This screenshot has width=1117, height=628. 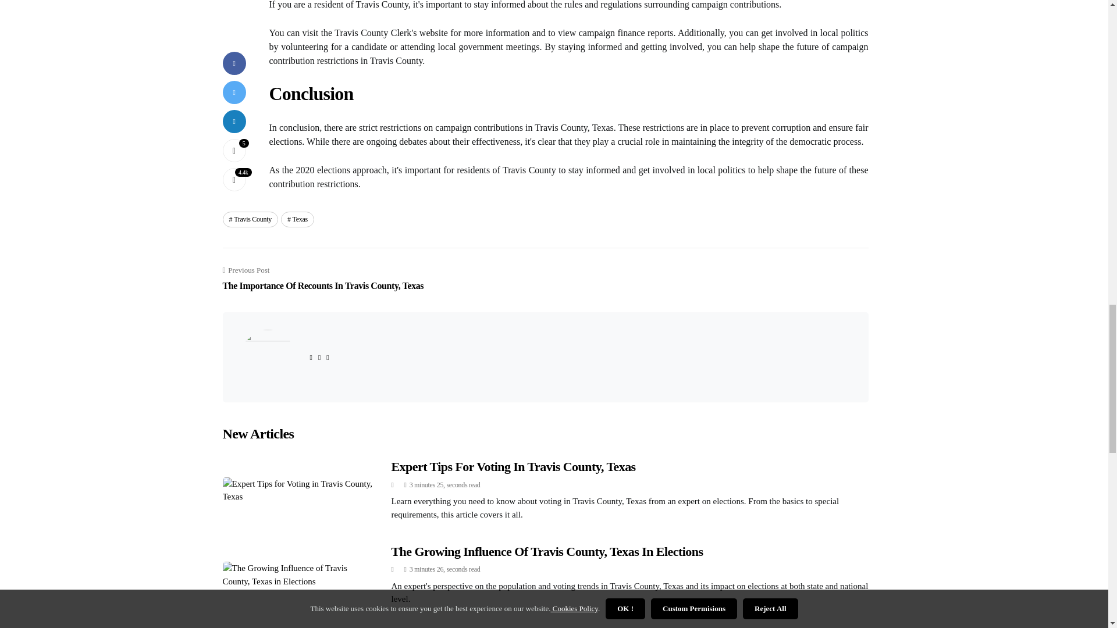 What do you see at coordinates (513, 466) in the screenshot?
I see `Expert Tips For Voting In Travis County, Texas` at bounding box center [513, 466].